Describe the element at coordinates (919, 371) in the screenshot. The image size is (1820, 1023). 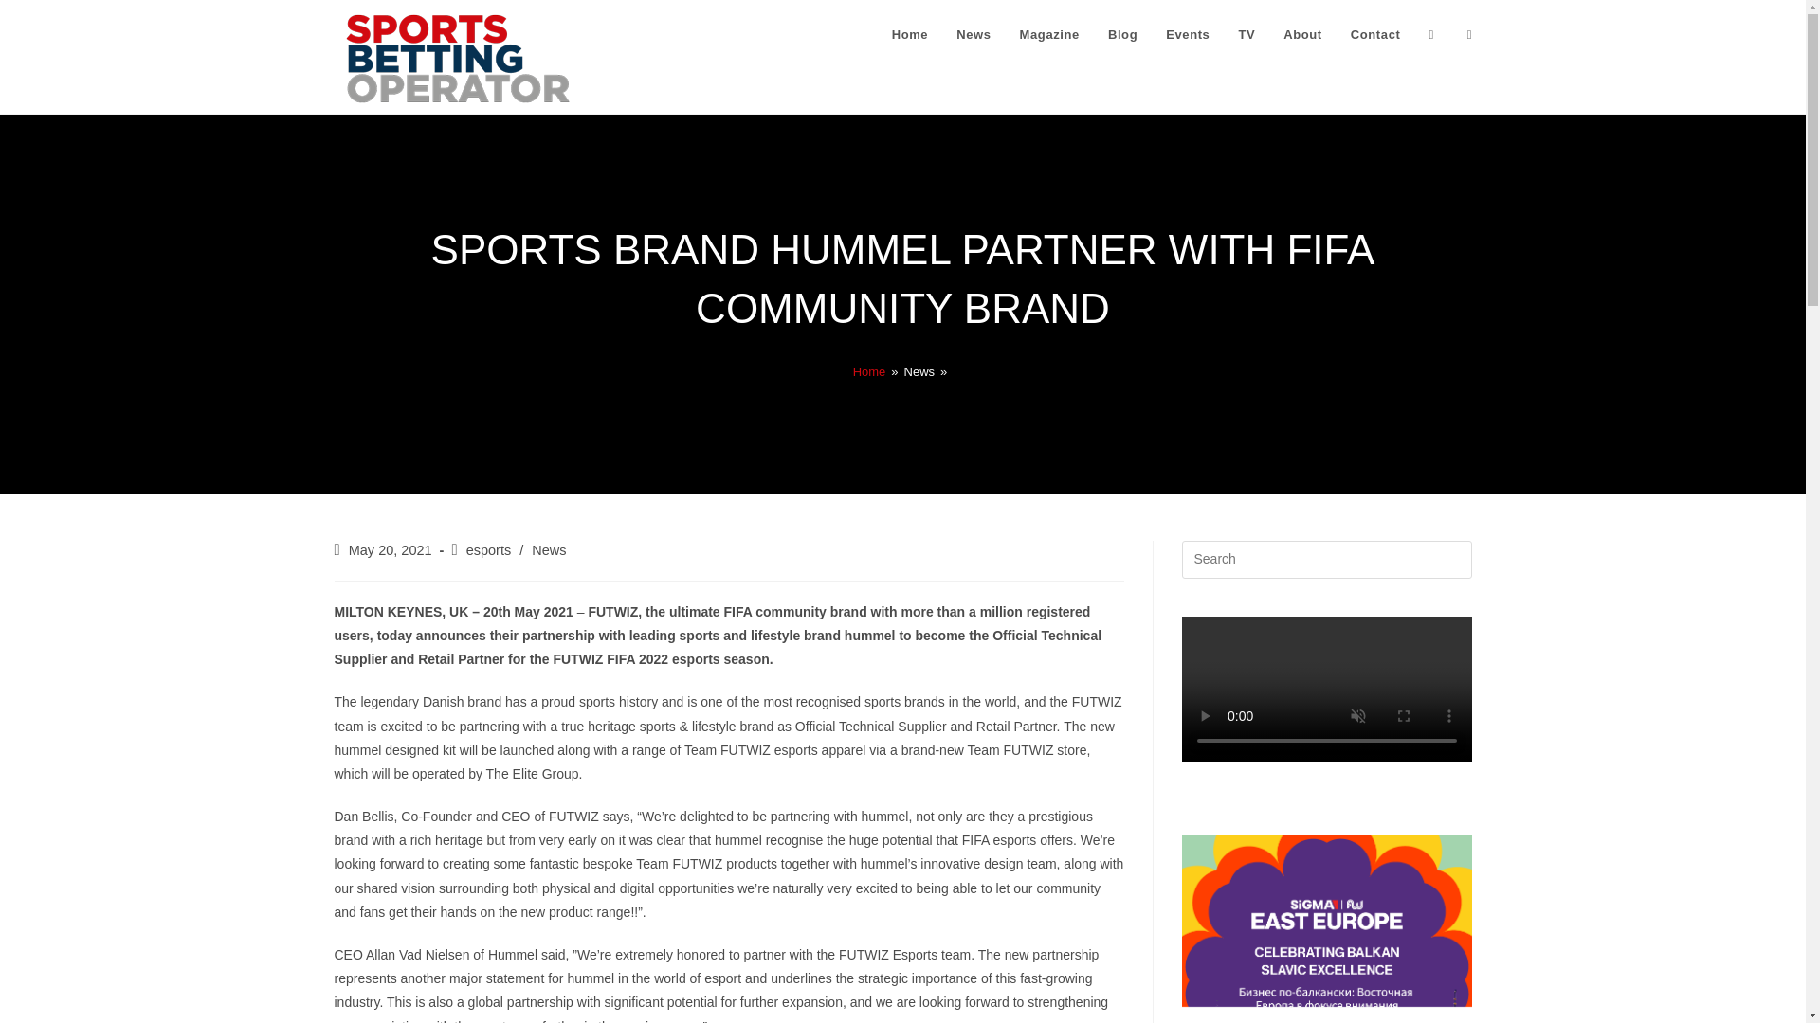
I see `News` at that location.